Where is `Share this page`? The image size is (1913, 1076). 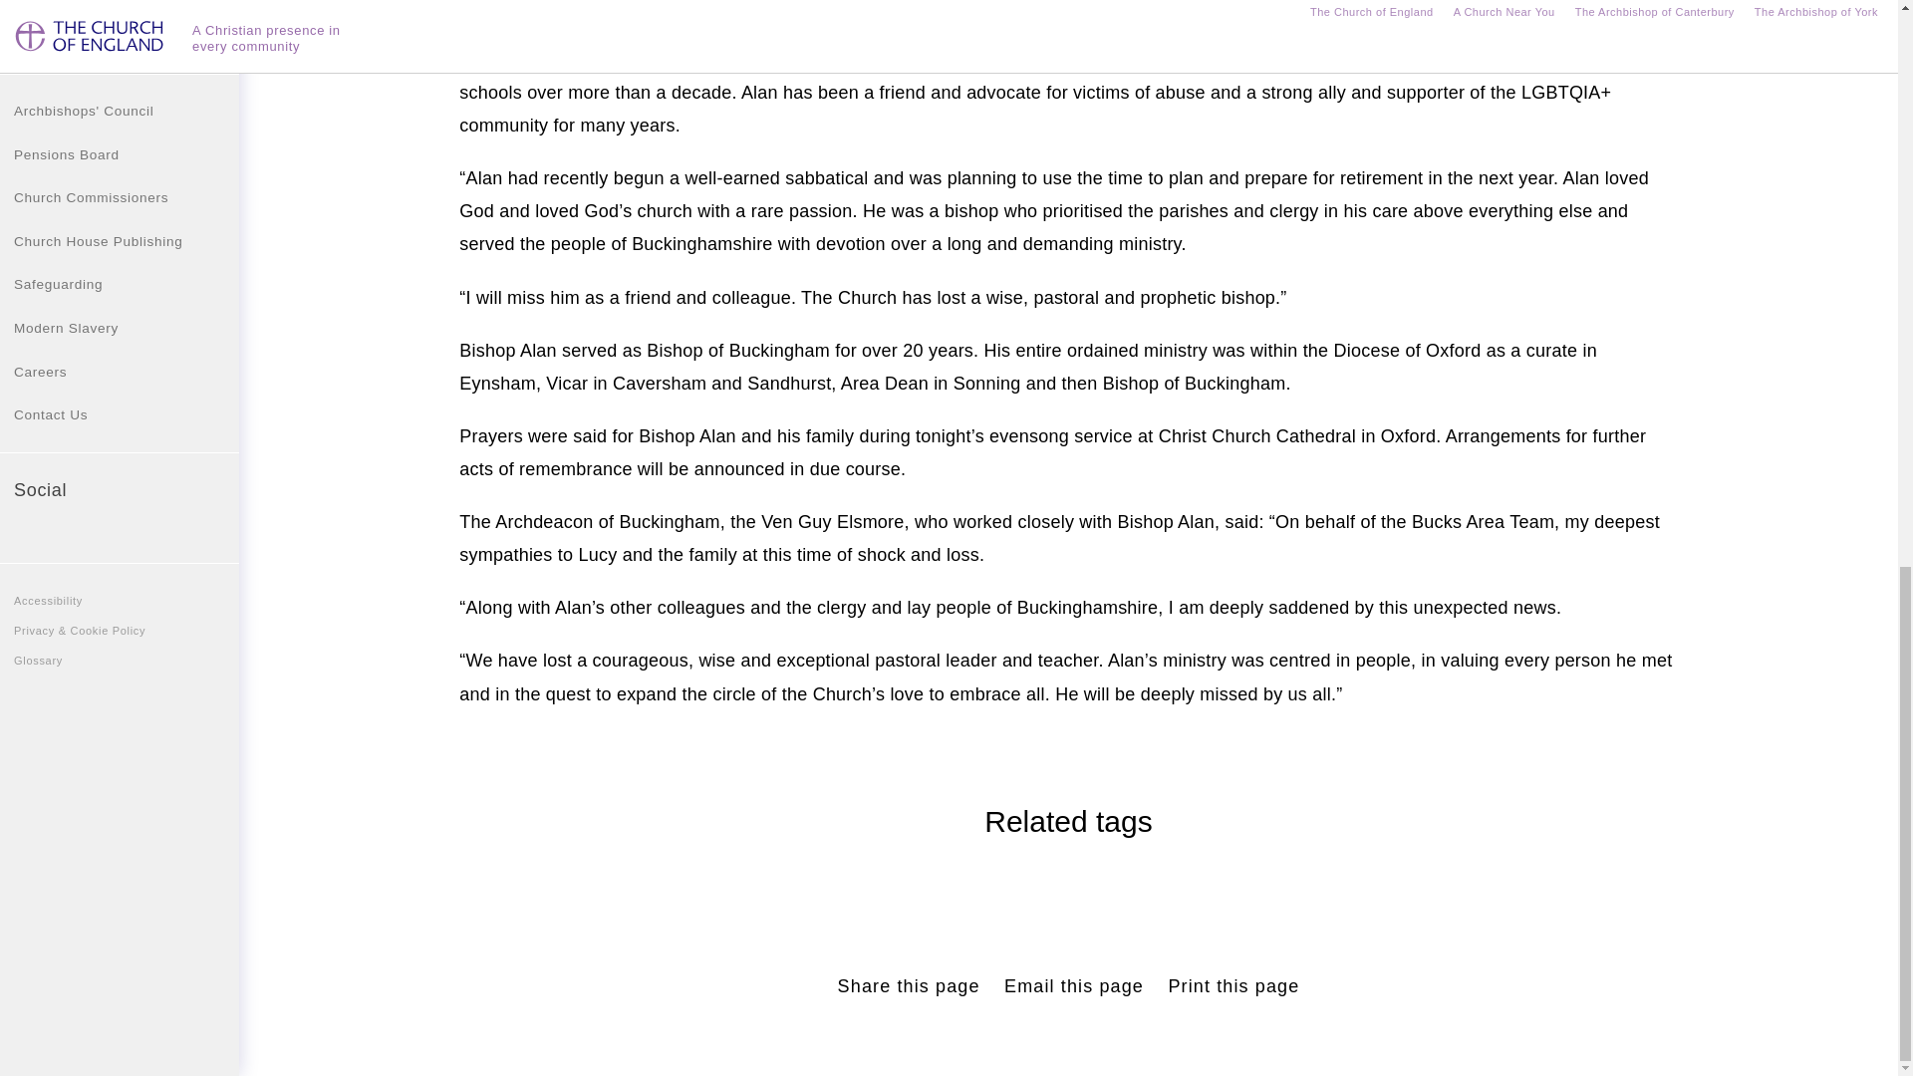 Share this page is located at coordinates (909, 986).